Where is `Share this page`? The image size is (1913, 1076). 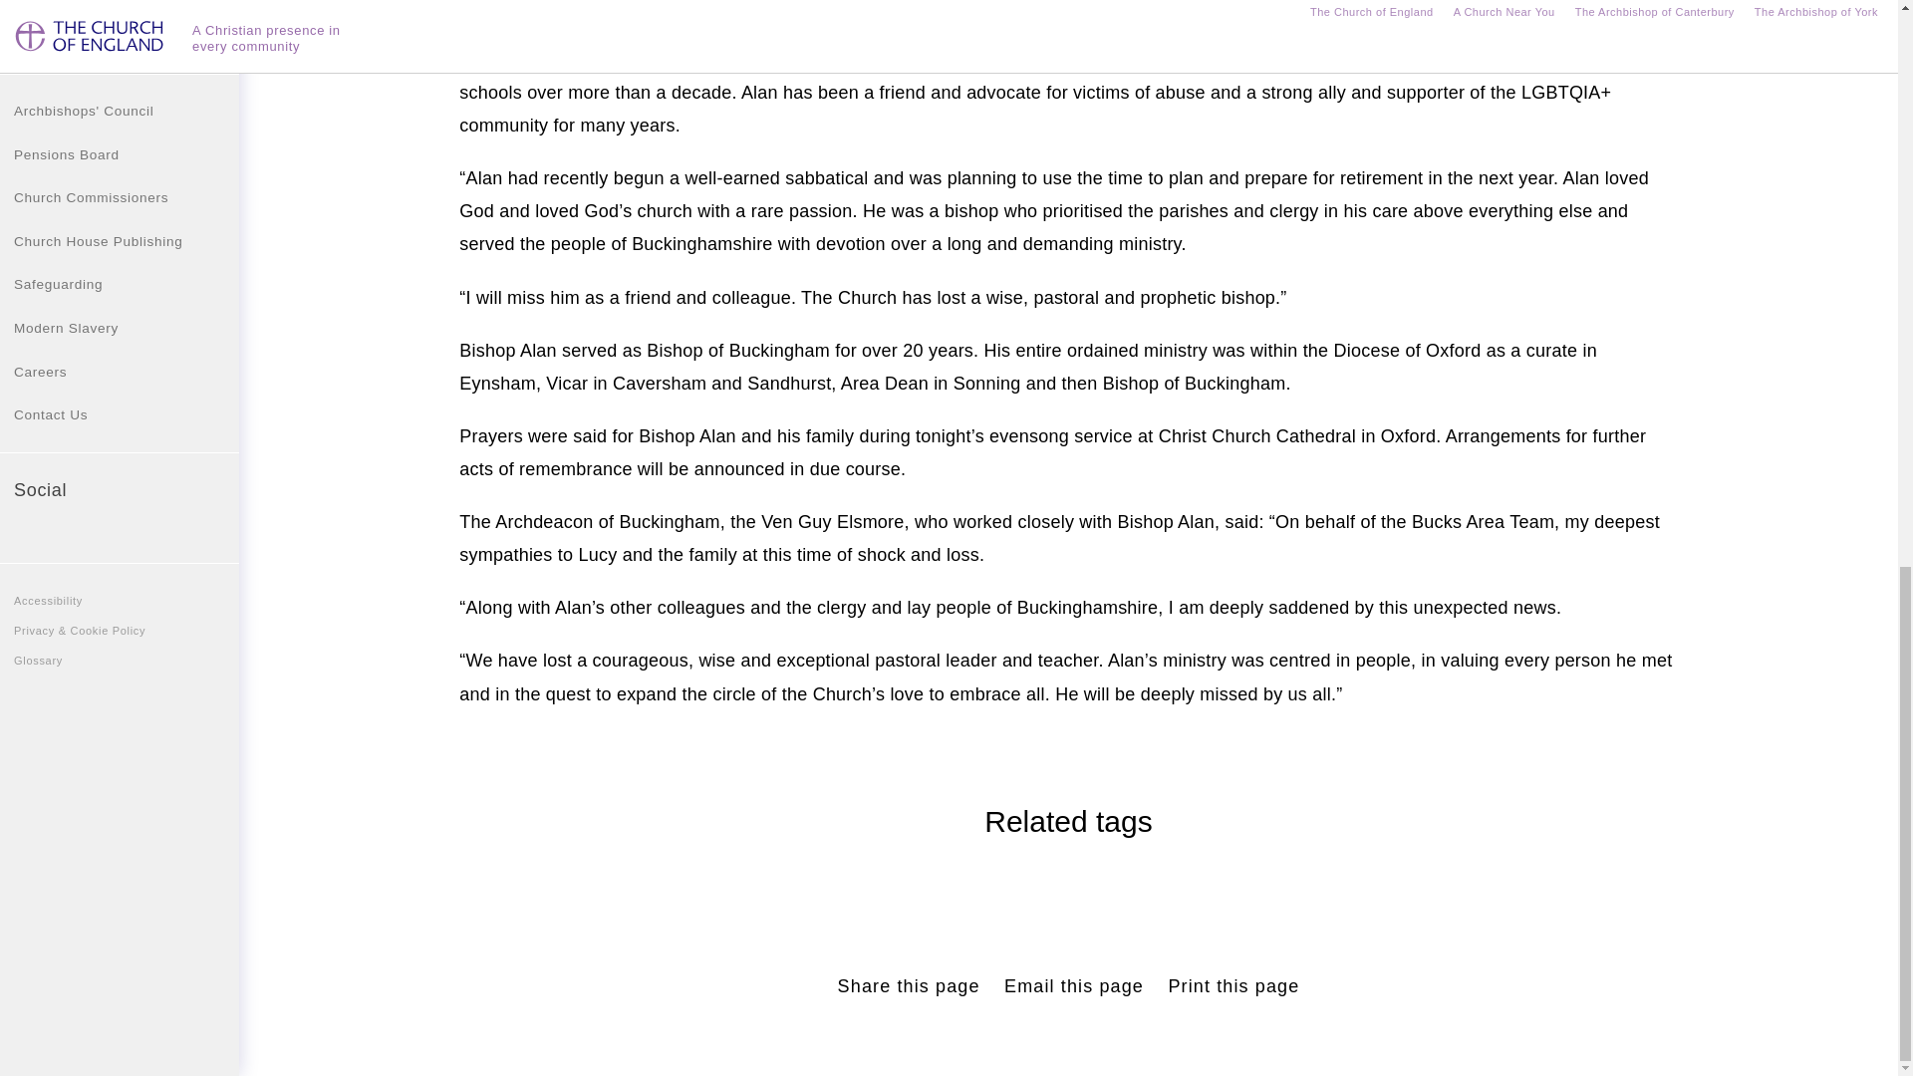 Share this page is located at coordinates (909, 986).